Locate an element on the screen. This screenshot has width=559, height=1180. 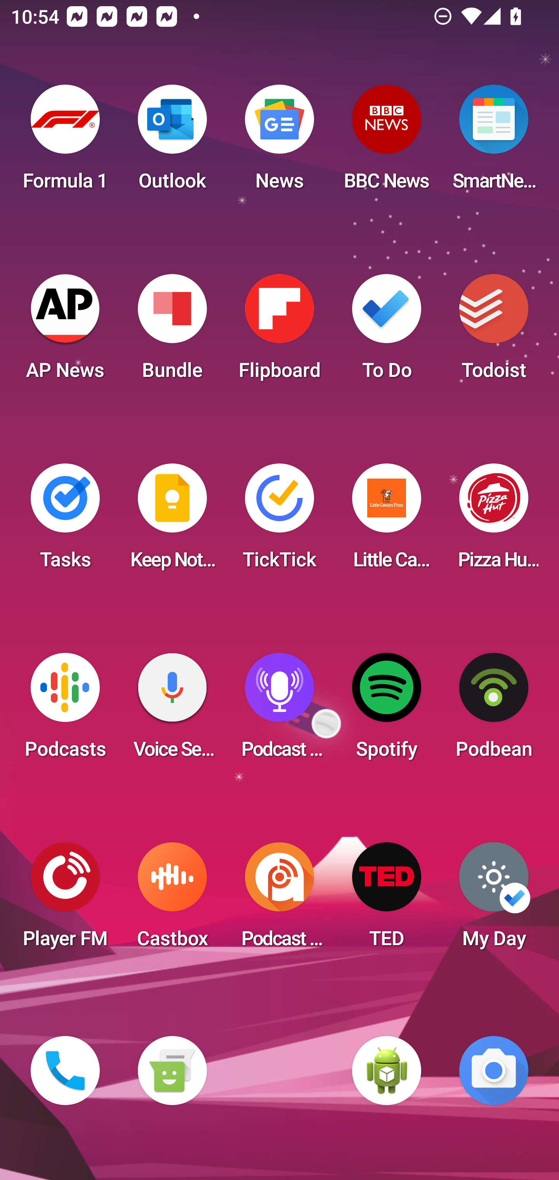
Spotify is located at coordinates (387, 710).